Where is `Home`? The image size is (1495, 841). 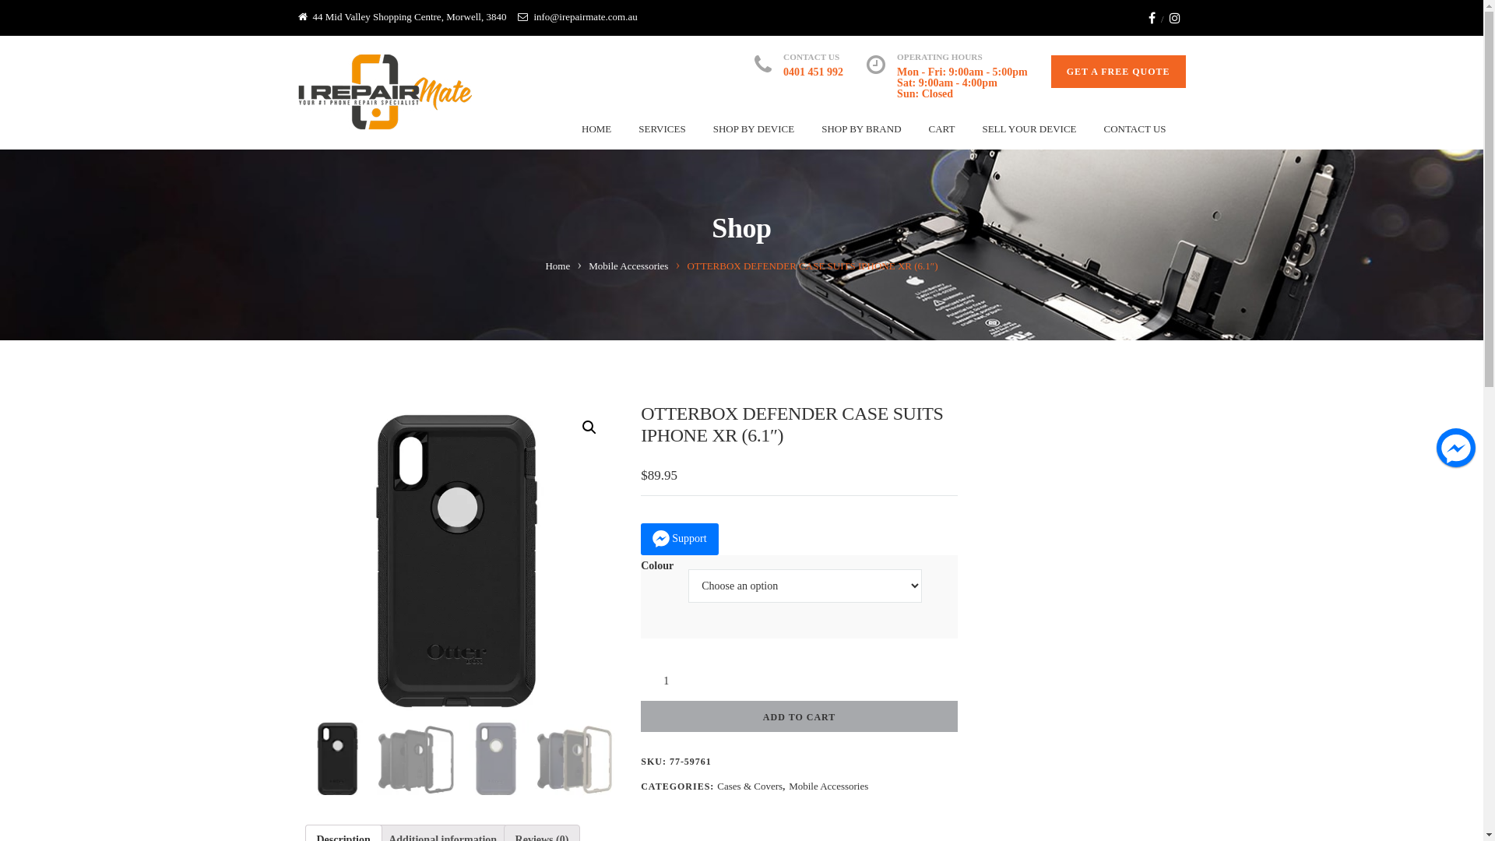 Home is located at coordinates (558, 266).